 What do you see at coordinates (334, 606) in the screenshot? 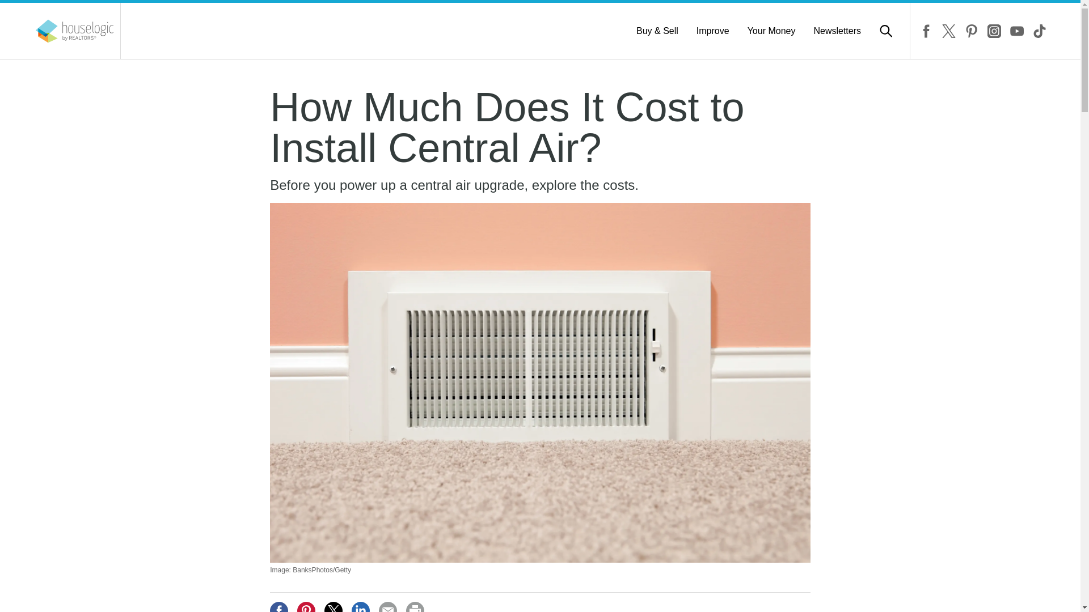
I see `Share on Twitter` at bounding box center [334, 606].